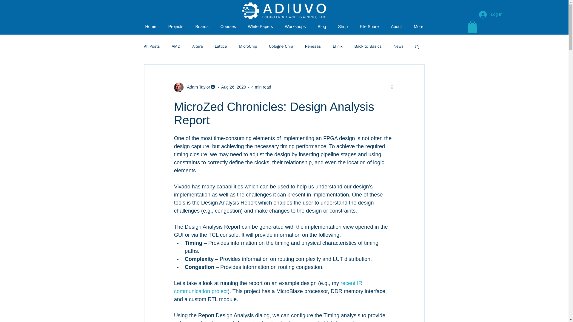  Describe the element at coordinates (261, 87) in the screenshot. I see `4 min read` at that location.